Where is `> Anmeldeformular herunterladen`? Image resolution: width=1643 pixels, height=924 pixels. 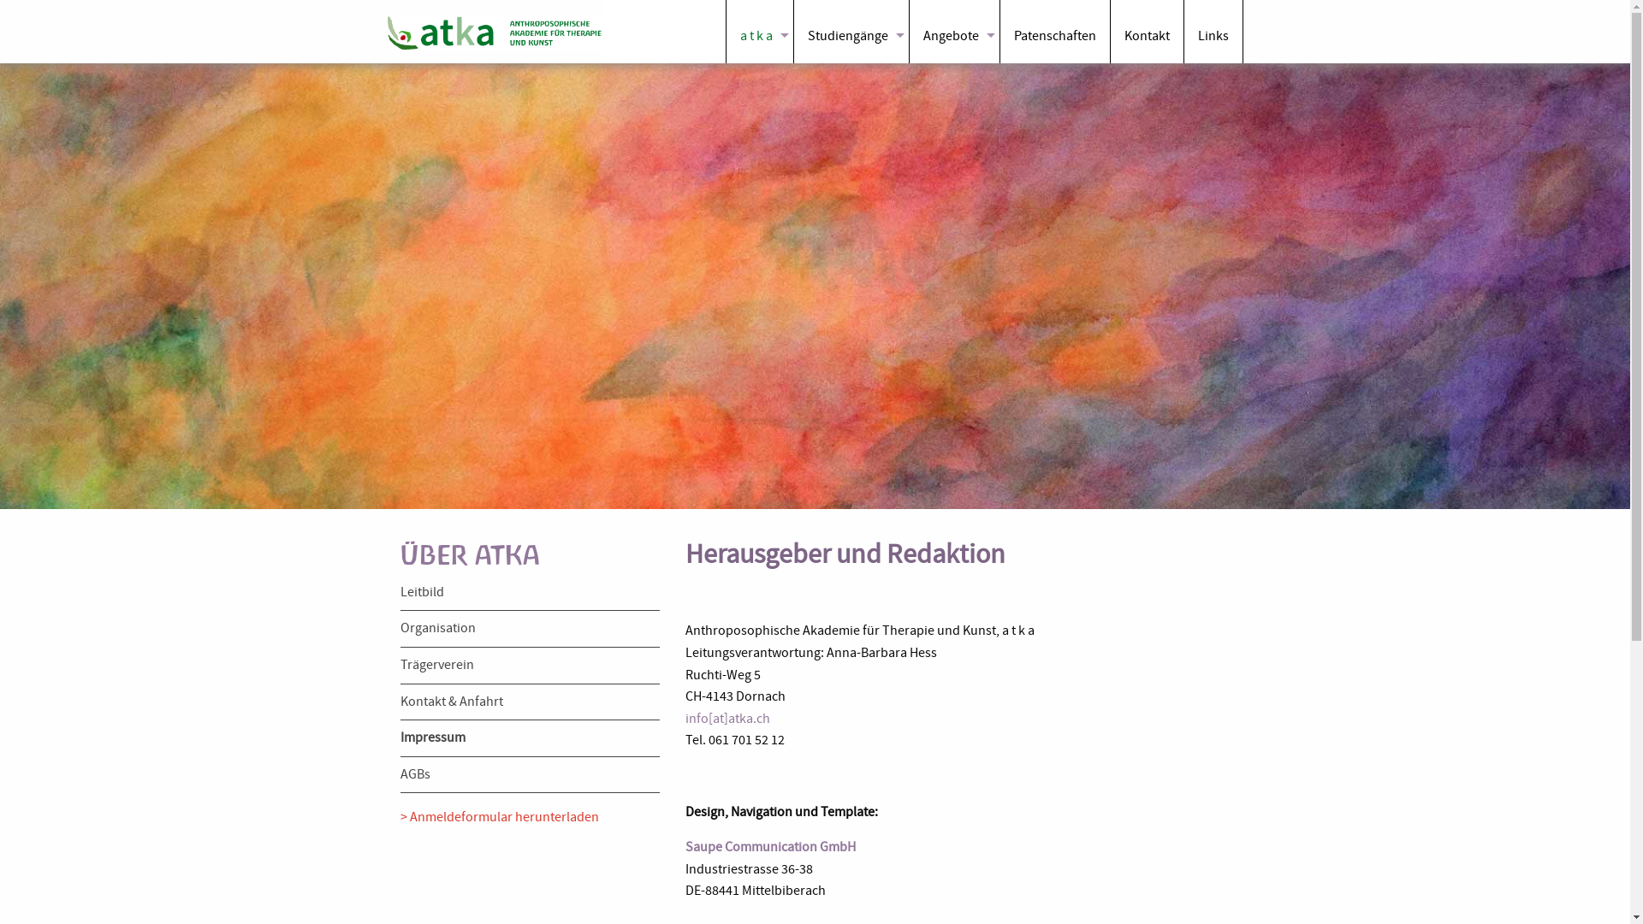 > Anmeldeformular herunterladen is located at coordinates (500, 817).